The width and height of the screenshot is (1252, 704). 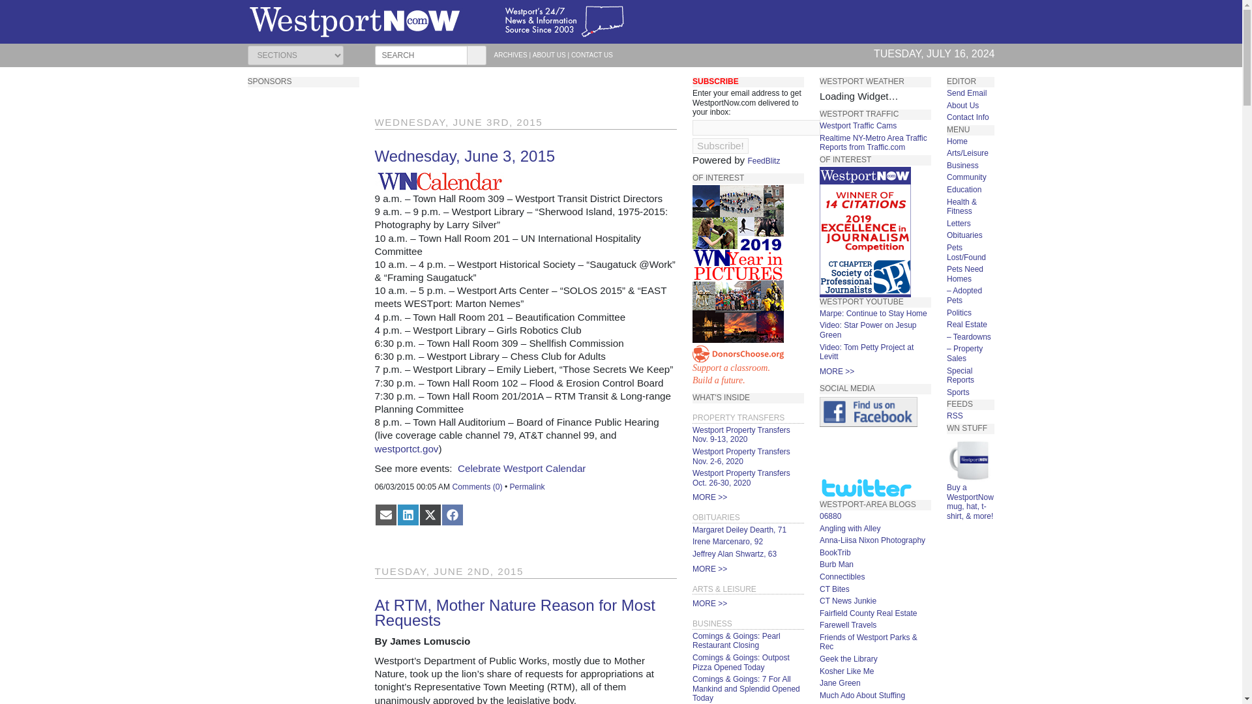 I want to click on At RTM, Mother Nature Reason for Most Requests, so click(x=514, y=613).